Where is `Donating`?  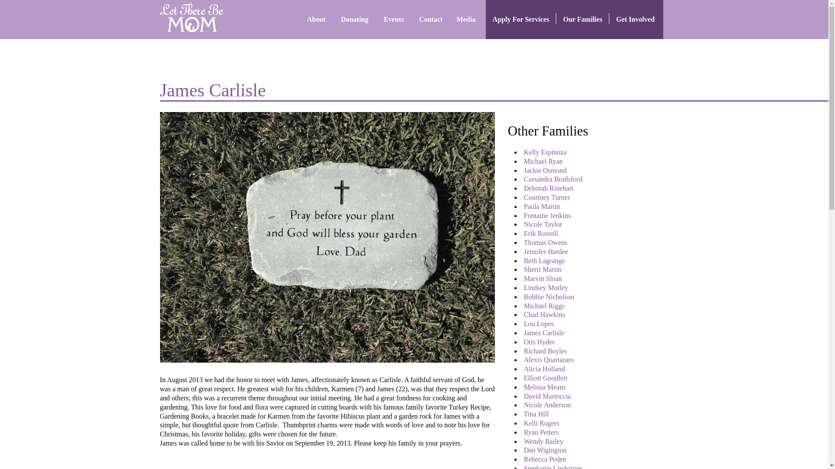
Donating is located at coordinates (355, 19).